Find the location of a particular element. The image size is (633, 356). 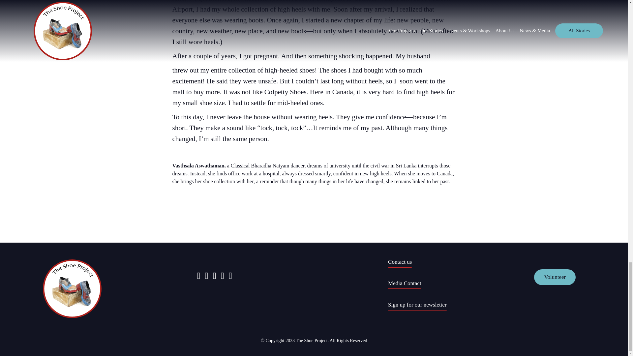

Contact us is located at coordinates (400, 263).